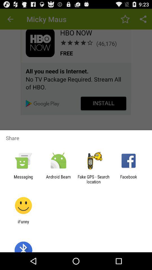  What do you see at coordinates (58, 179) in the screenshot?
I see `turn on the android beam` at bounding box center [58, 179].